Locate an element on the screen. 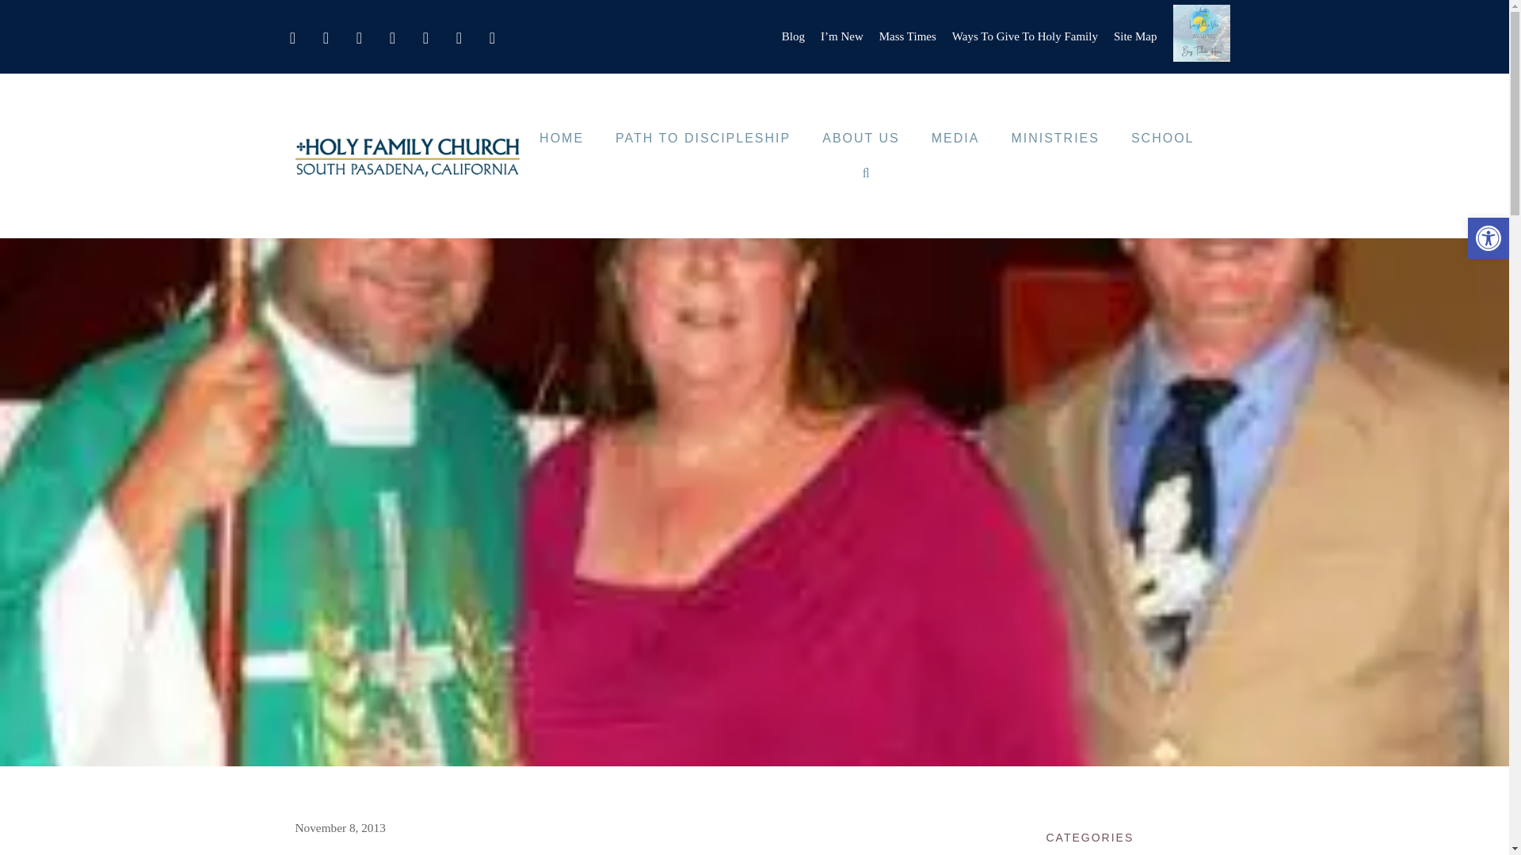  Contact is located at coordinates (292, 33).